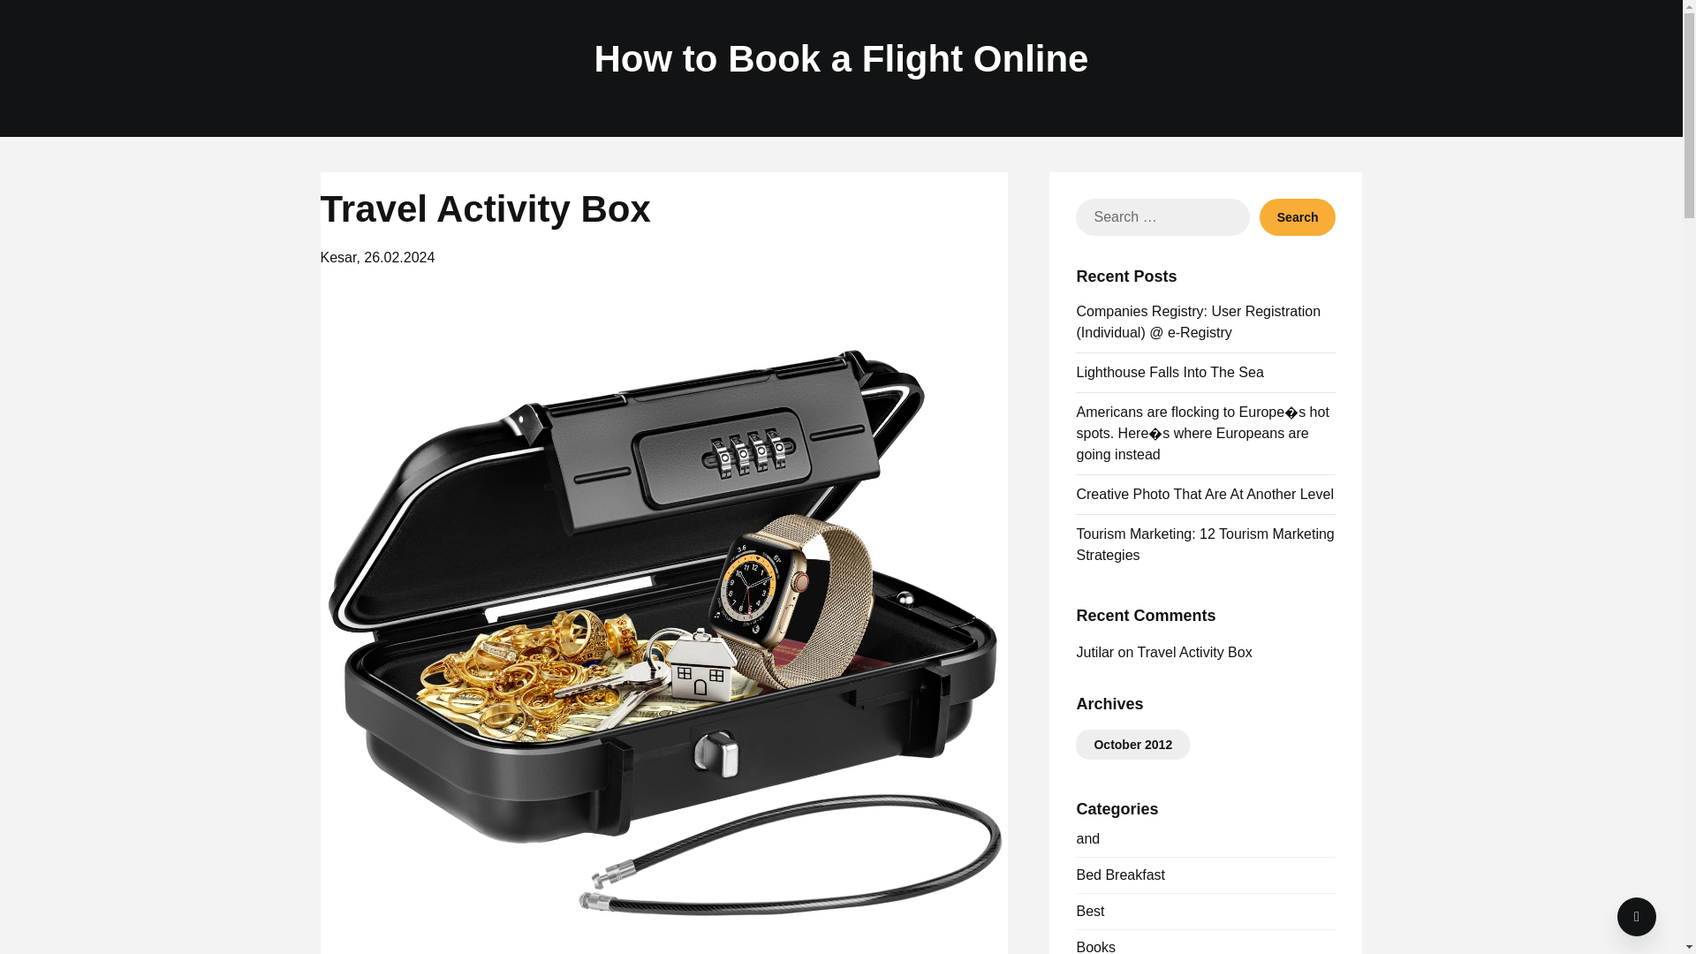 This screenshot has height=954, width=1696. Describe the element at coordinates (399, 257) in the screenshot. I see `26.02.2024` at that location.